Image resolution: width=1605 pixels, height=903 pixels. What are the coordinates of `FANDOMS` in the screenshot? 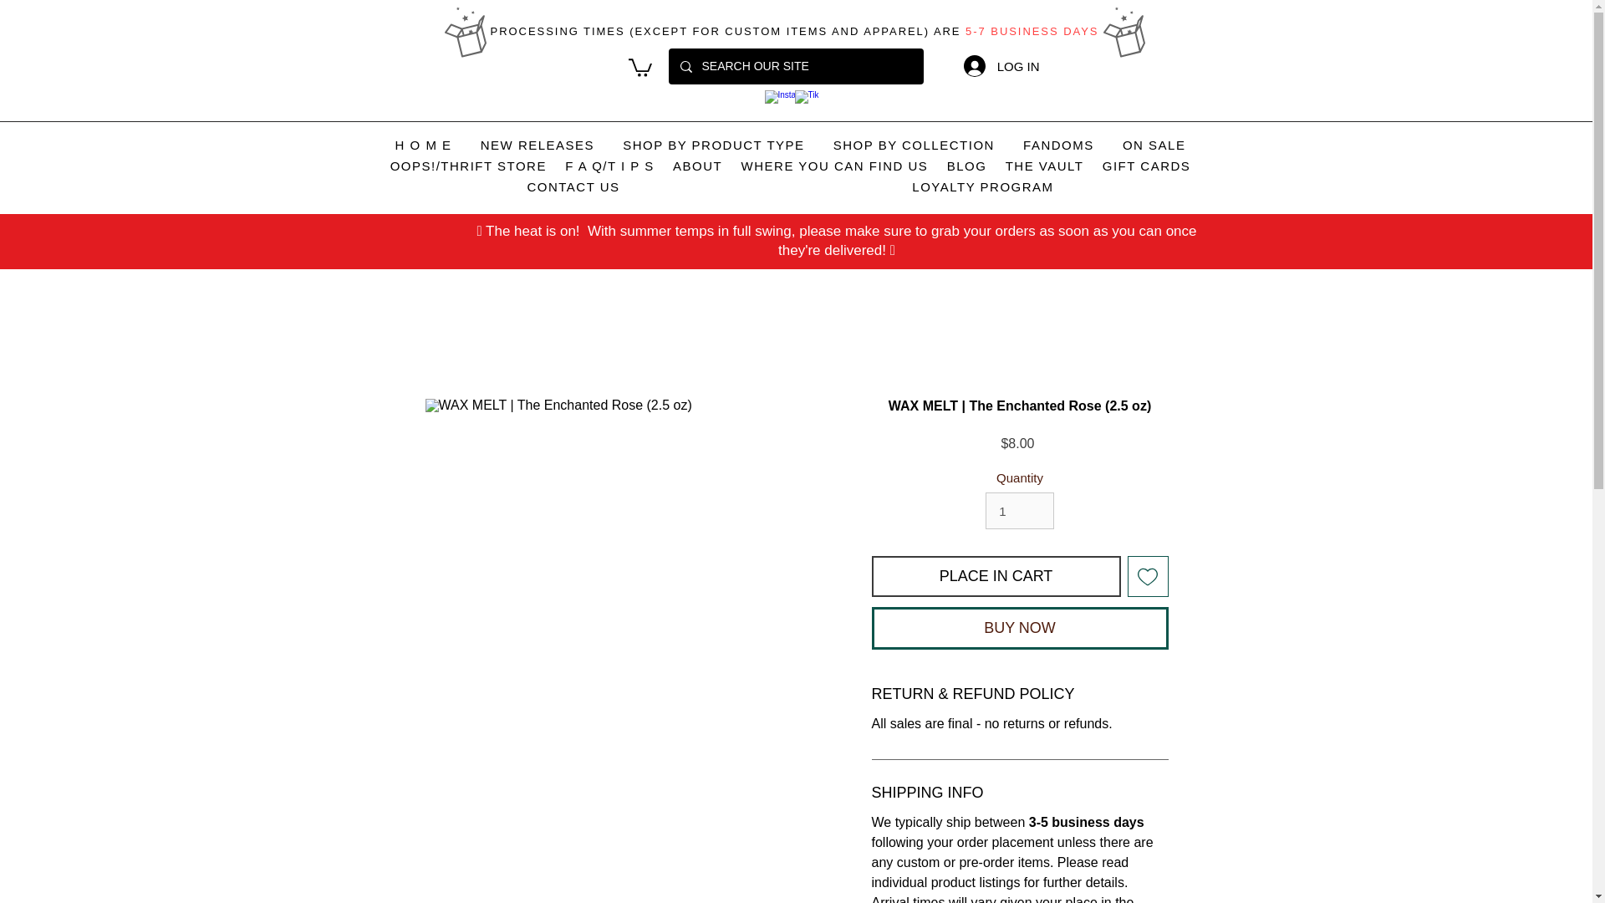 It's located at (1058, 145).